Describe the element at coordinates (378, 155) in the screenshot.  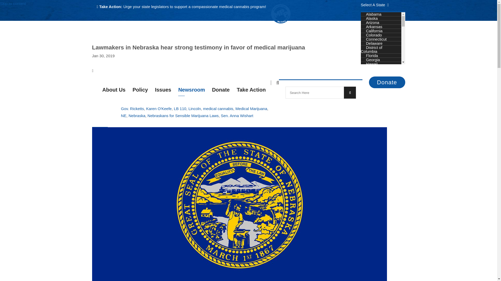
I see `North Carolina` at that location.